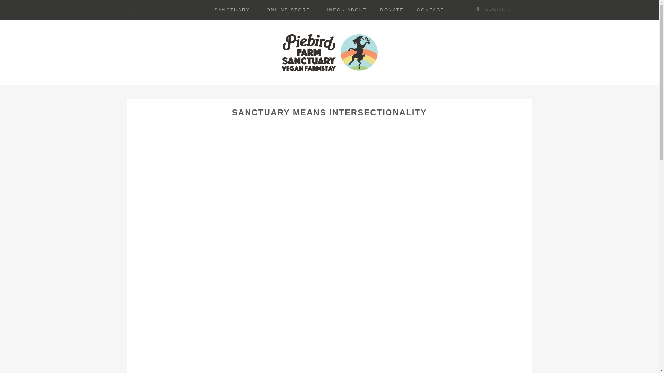 Image resolution: width=664 pixels, height=373 pixels. What do you see at coordinates (480, 9) in the screenshot?
I see `Search` at bounding box center [480, 9].